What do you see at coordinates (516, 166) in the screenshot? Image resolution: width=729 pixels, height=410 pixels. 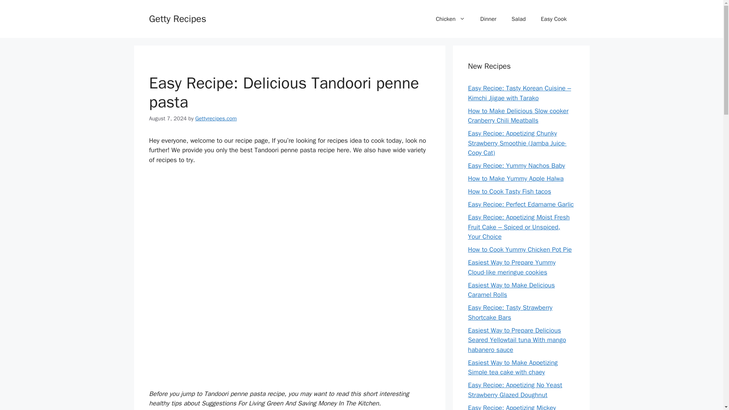 I see `Easy Recipe: Yummy Nachos Baby` at bounding box center [516, 166].